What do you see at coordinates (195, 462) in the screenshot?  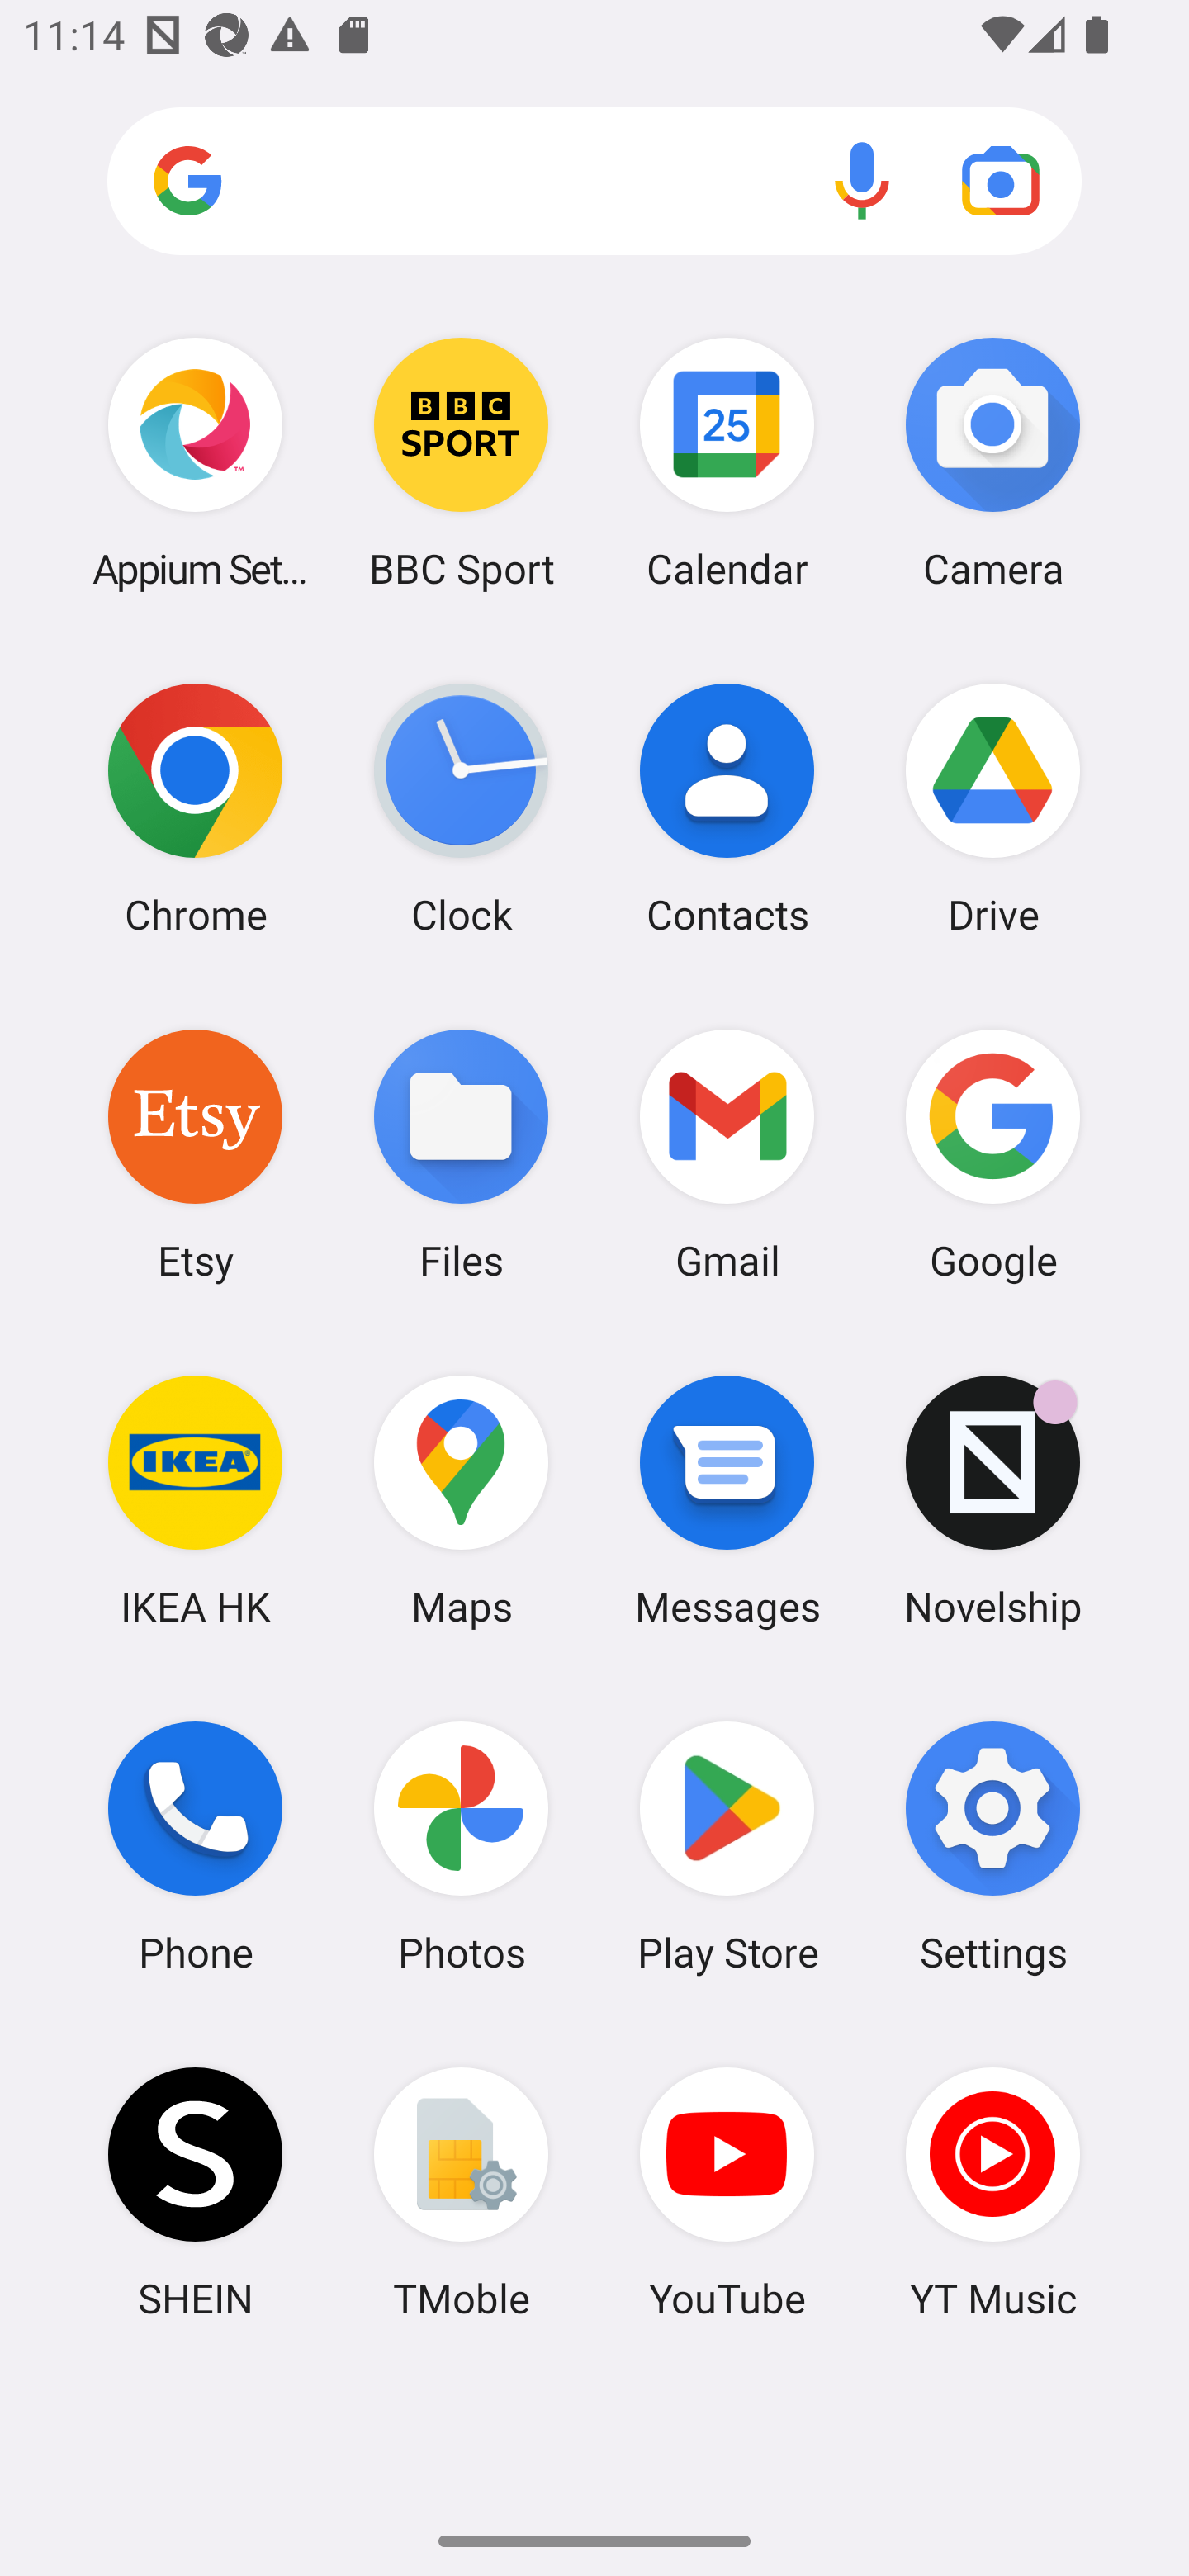 I see `Appium Settings` at bounding box center [195, 462].